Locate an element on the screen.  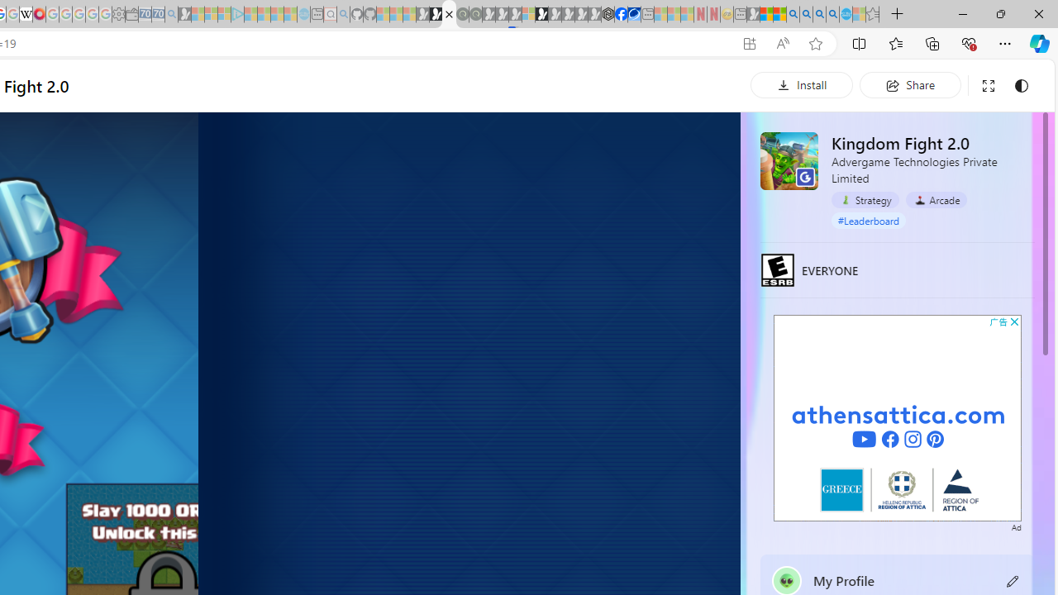
New tab - Sleeping is located at coordinates (740, 15).